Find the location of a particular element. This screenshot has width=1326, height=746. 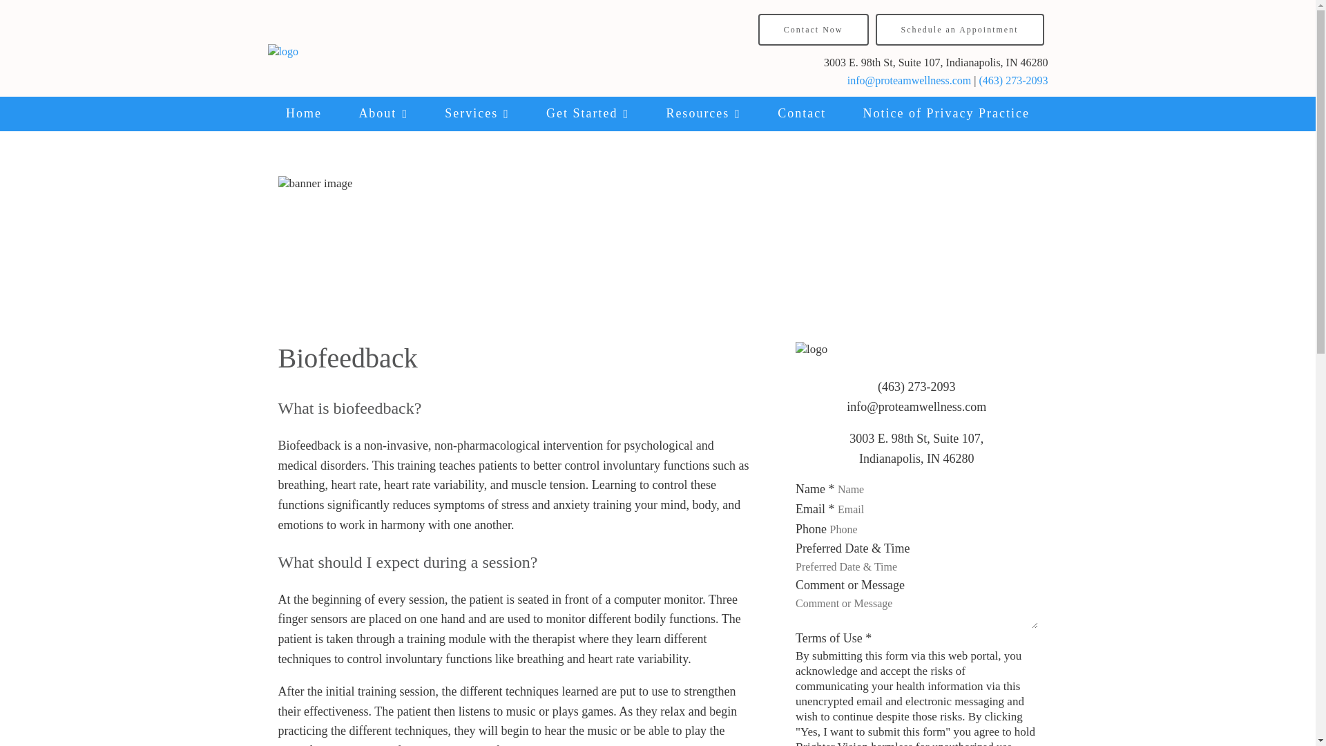

Schedule an Appointment is located at coordinates (960, 29).